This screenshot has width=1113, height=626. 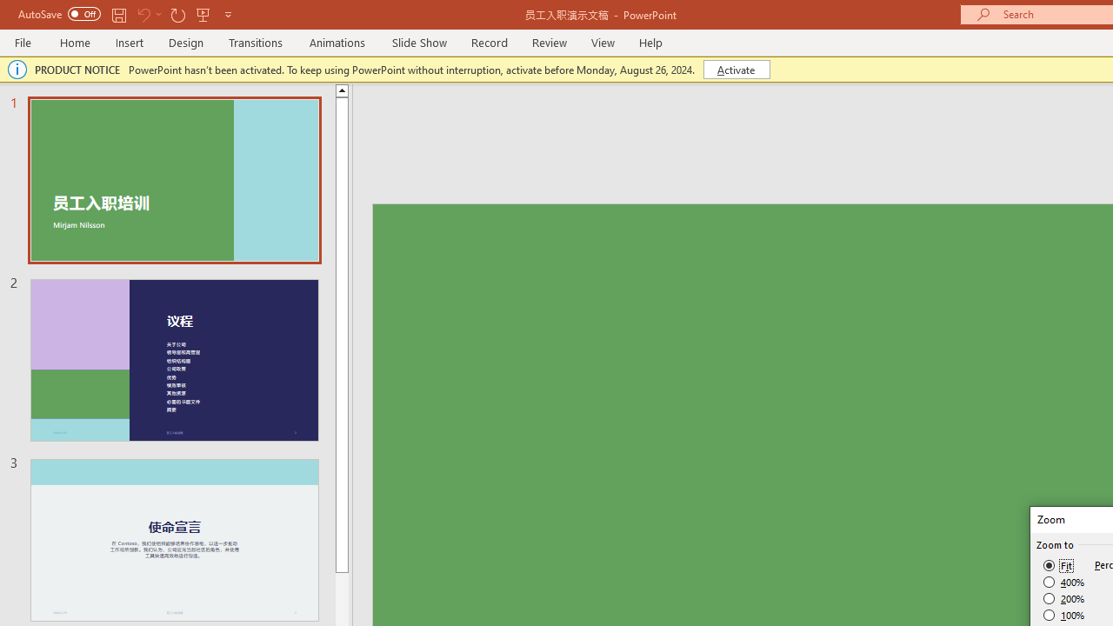 What do you see at coordinates (751, 181) in the screenshot?
I see `Office` at bounding box center [751, 181].